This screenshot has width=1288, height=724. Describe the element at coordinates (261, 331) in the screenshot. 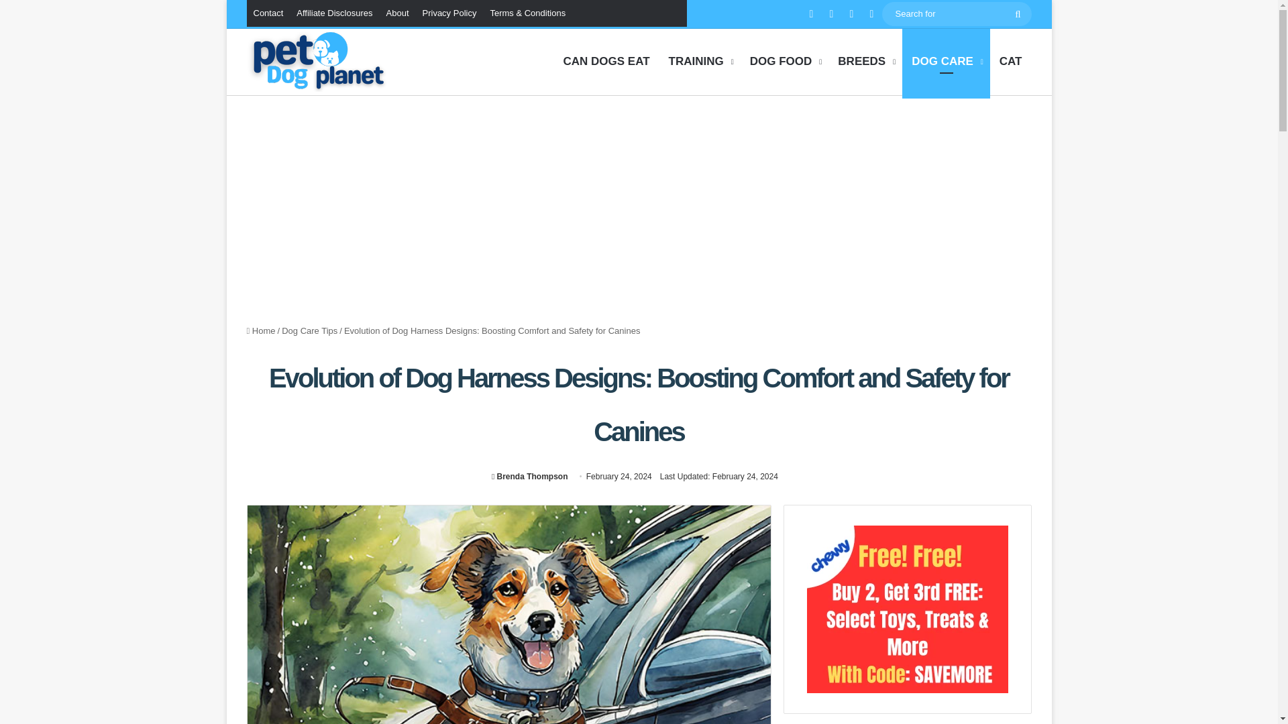

I see `Home` at that location.